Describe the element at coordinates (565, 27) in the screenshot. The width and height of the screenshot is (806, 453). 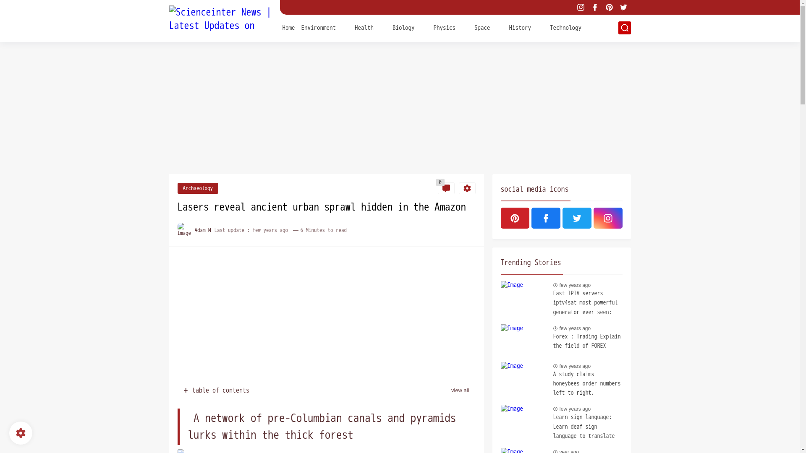
I see `Technology` at that location.